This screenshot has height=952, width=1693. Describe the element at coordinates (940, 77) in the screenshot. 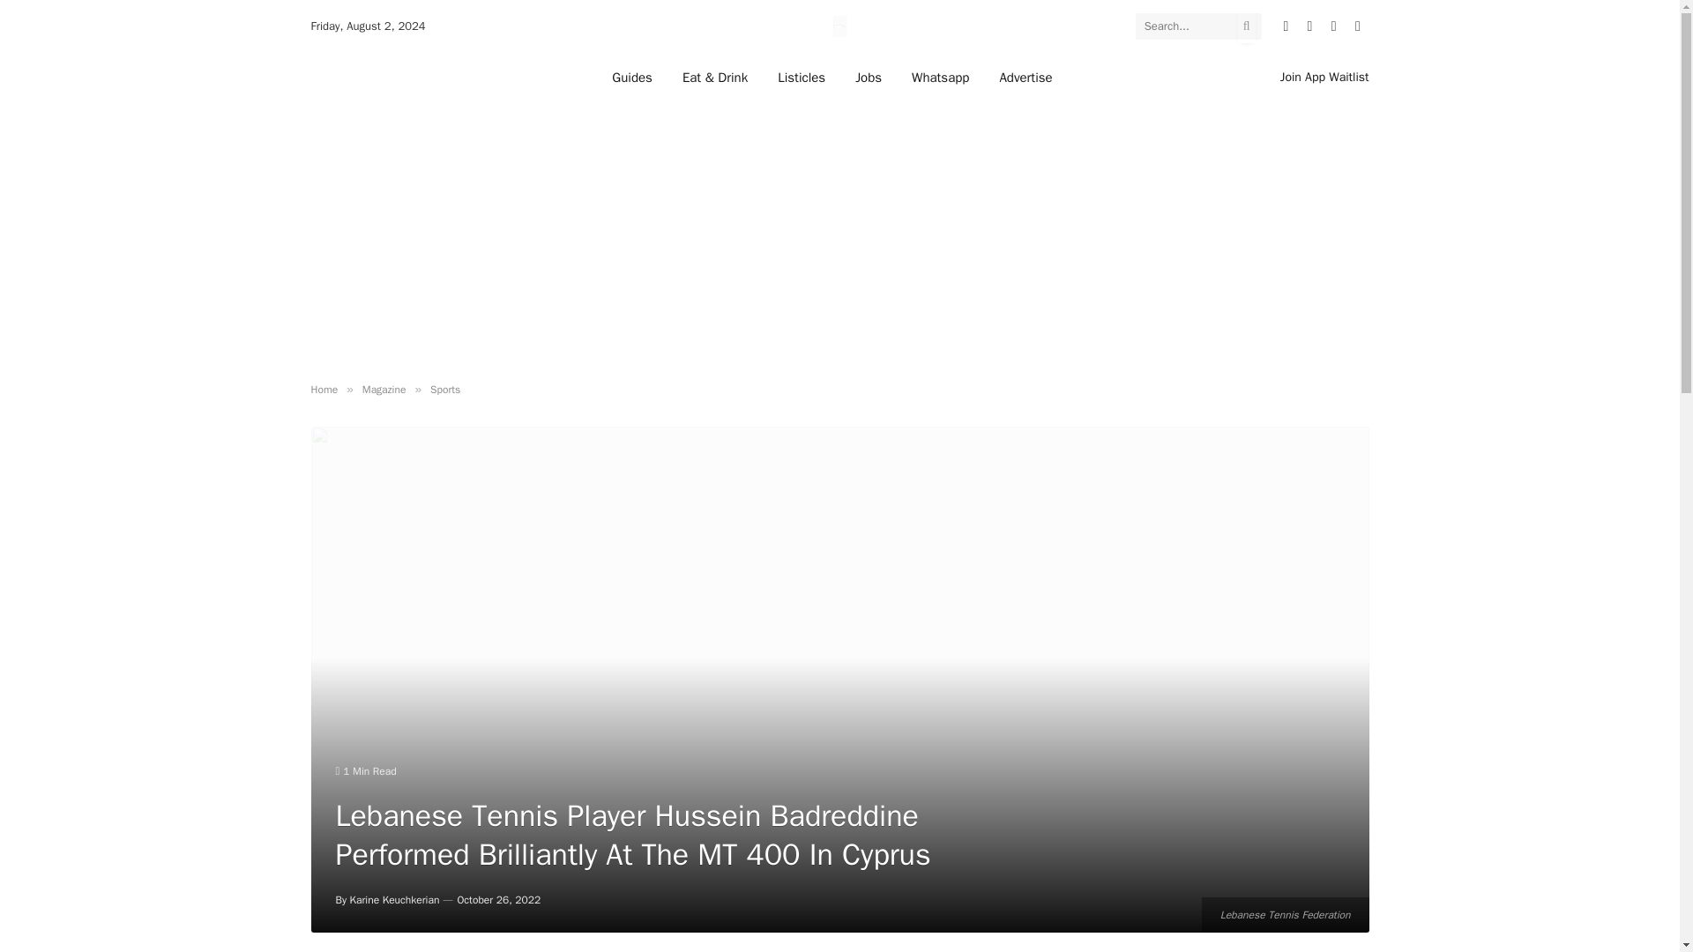

I see `Whatsapp` at that location.